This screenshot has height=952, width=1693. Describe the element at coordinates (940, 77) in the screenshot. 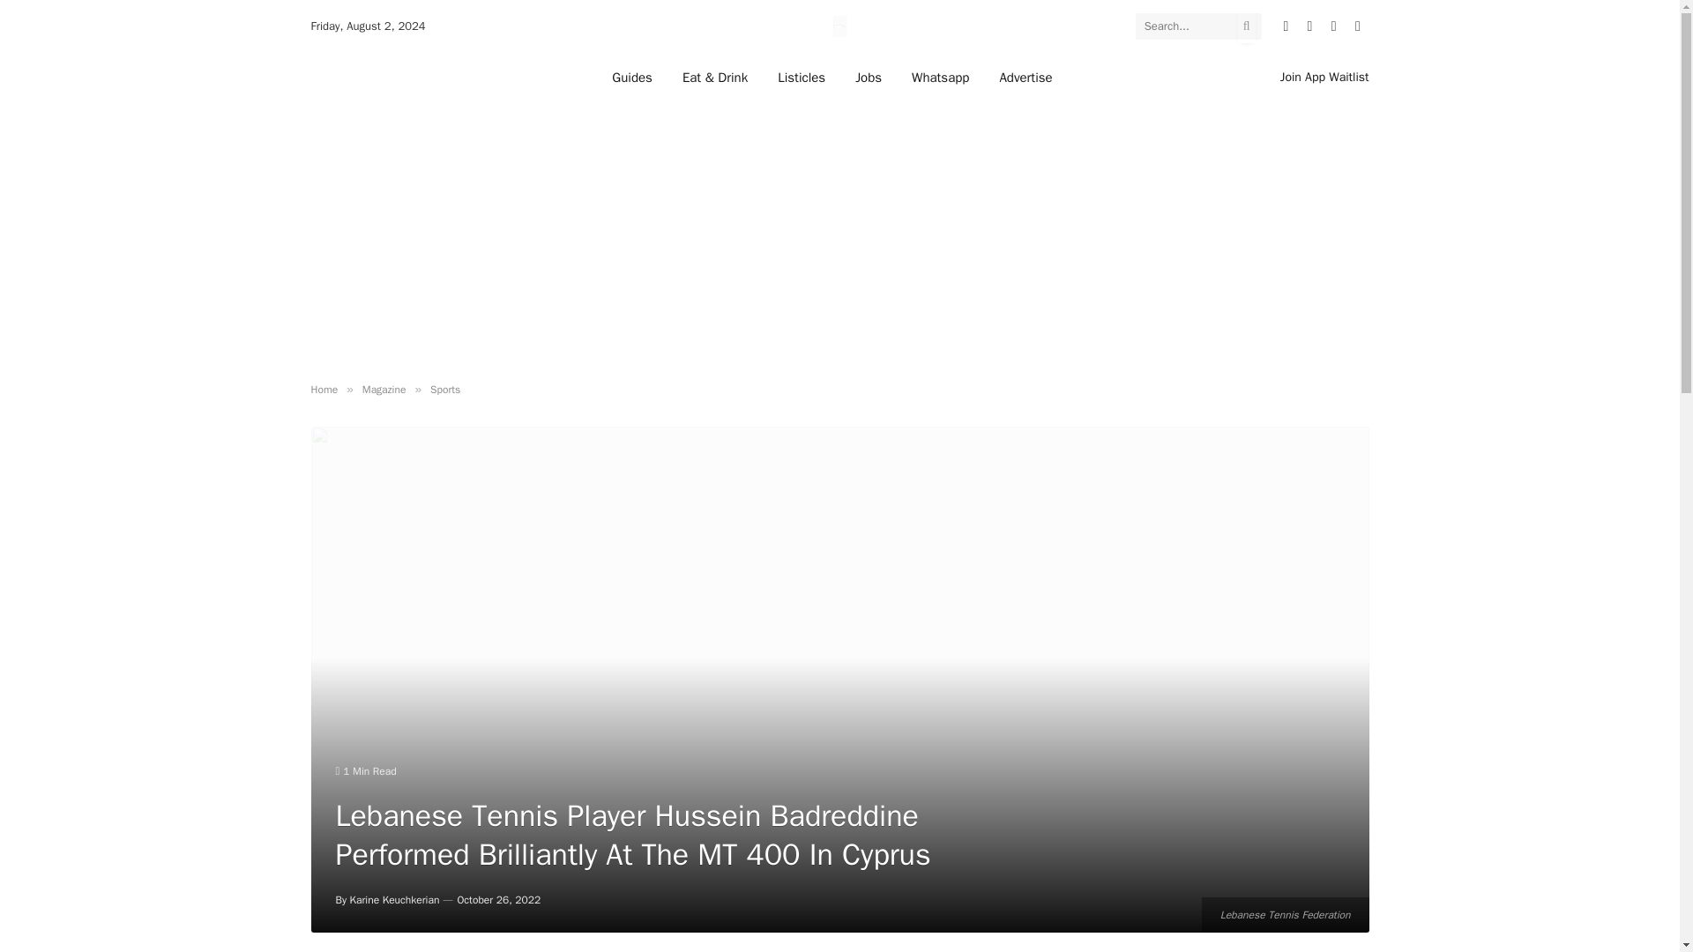

I see `Whatsapp` at that location.